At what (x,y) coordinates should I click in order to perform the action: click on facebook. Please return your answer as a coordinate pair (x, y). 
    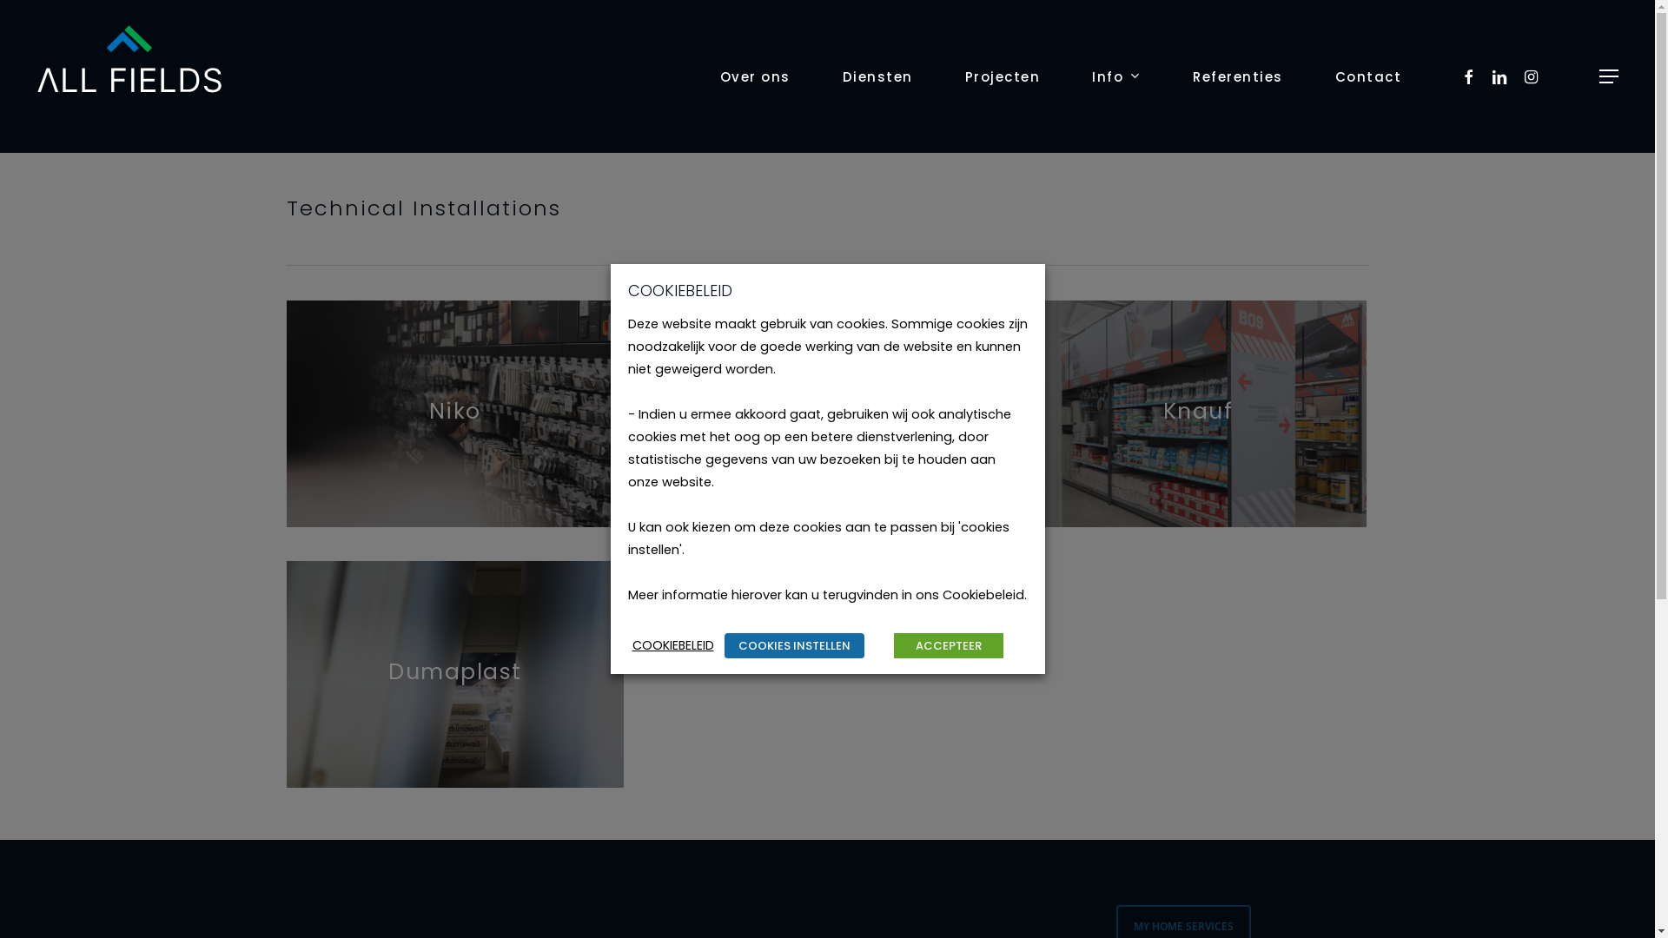
    Looking at the image, I should click on (1469, 76).